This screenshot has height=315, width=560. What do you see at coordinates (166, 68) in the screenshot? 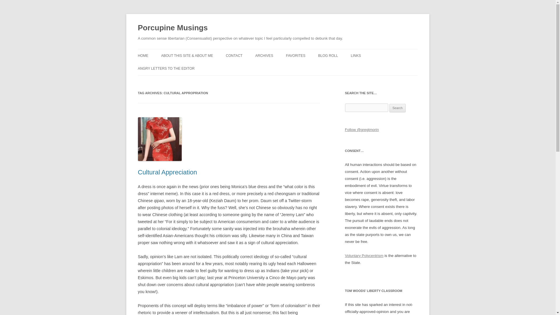
I see `ANGRY LETTERS TO THE EDITOR` at bounding box center [166, 68].